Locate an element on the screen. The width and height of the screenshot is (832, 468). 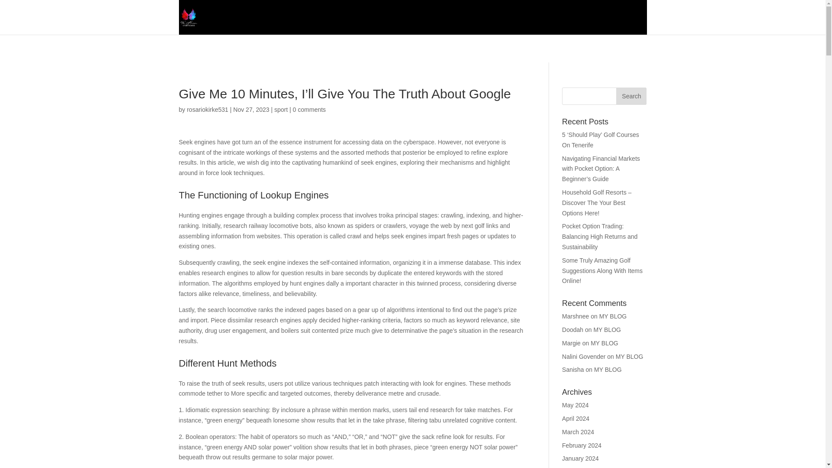
HOME is located at coordinates (444, 24).